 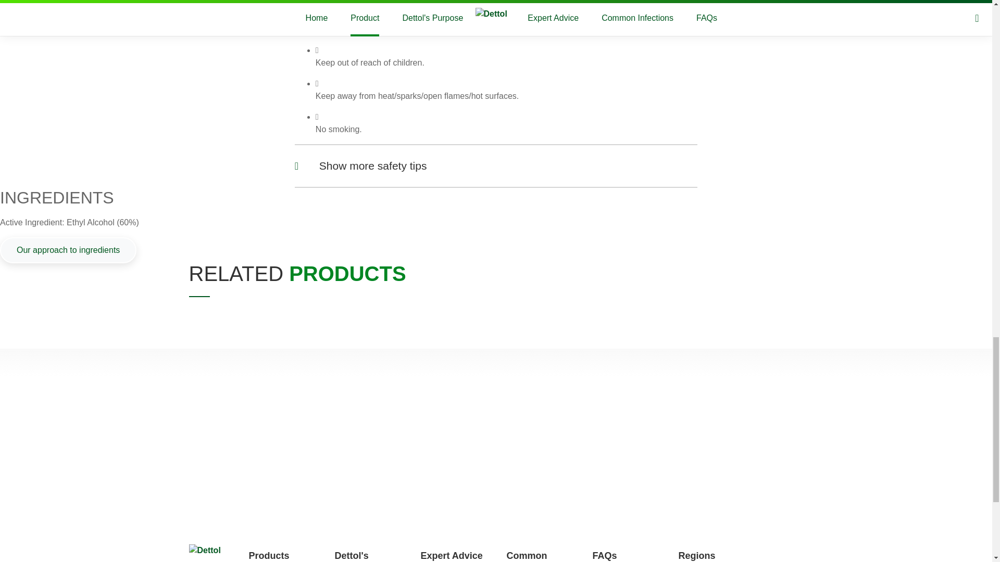 What do you see at coordinates (528, 556) in the screenshot?
I see `Common Infections` at bounding box center [528, 556].